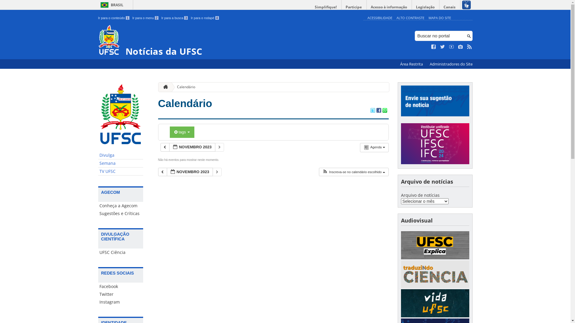 This screenshot has width=575, height=323. What do you see at coordinates (354, 7) in the screenshot?
I see `Participe` at bounding box center [354, 7].